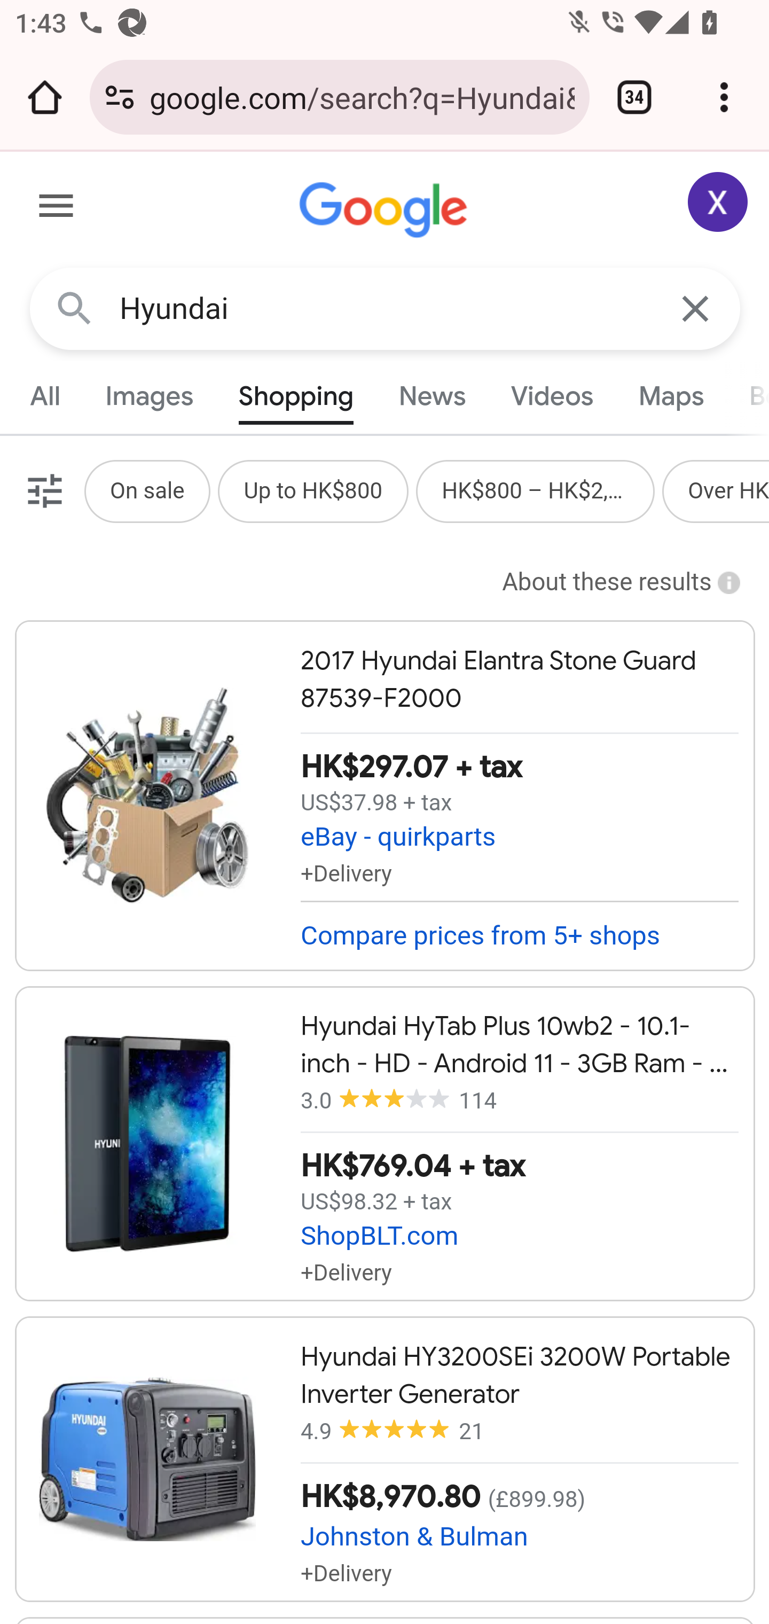  I want to click on Up to HK$800, so click(313, 490).